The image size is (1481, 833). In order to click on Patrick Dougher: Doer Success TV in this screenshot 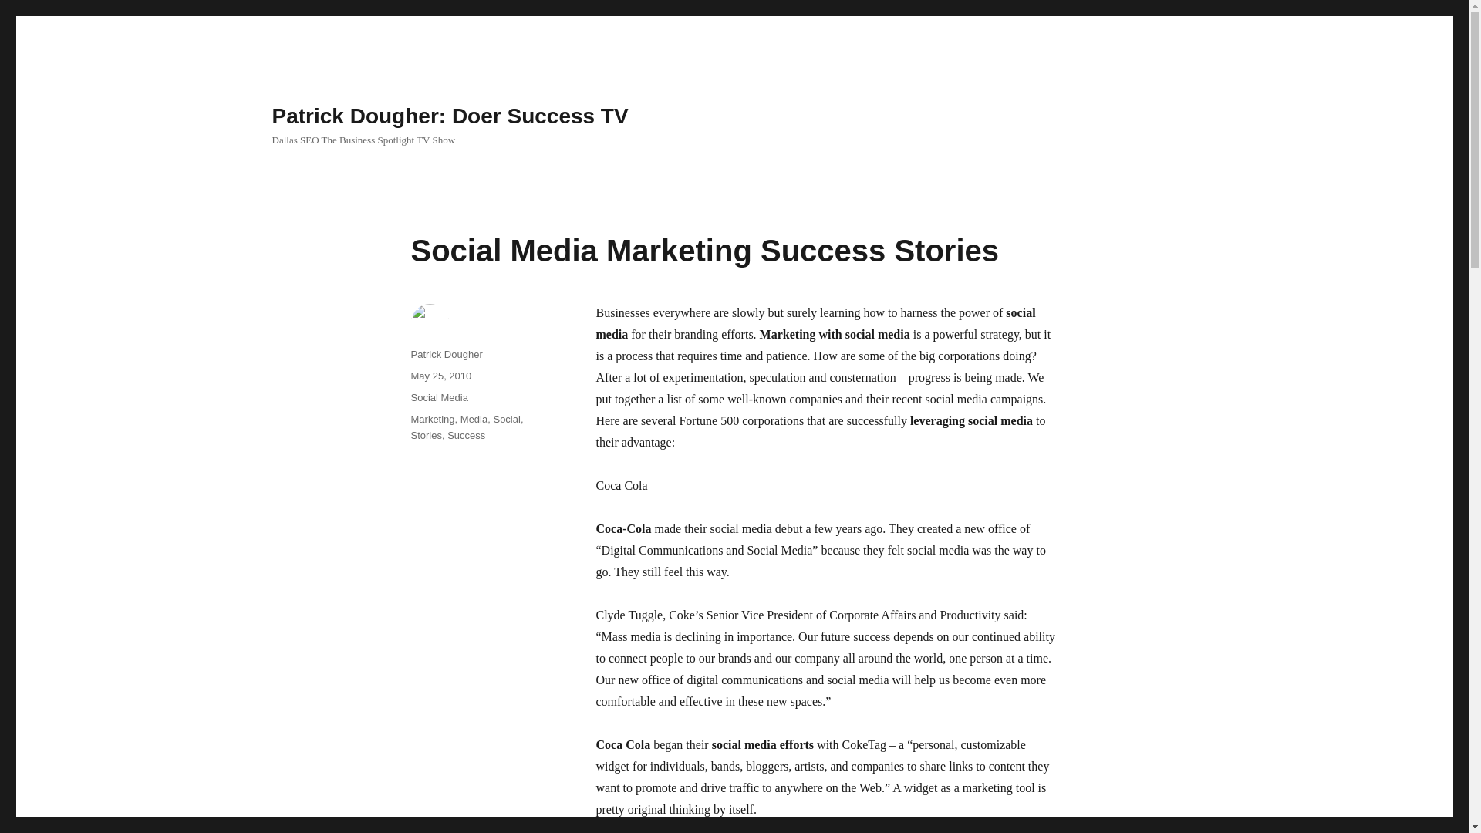, I will do `click(449, 116)`.